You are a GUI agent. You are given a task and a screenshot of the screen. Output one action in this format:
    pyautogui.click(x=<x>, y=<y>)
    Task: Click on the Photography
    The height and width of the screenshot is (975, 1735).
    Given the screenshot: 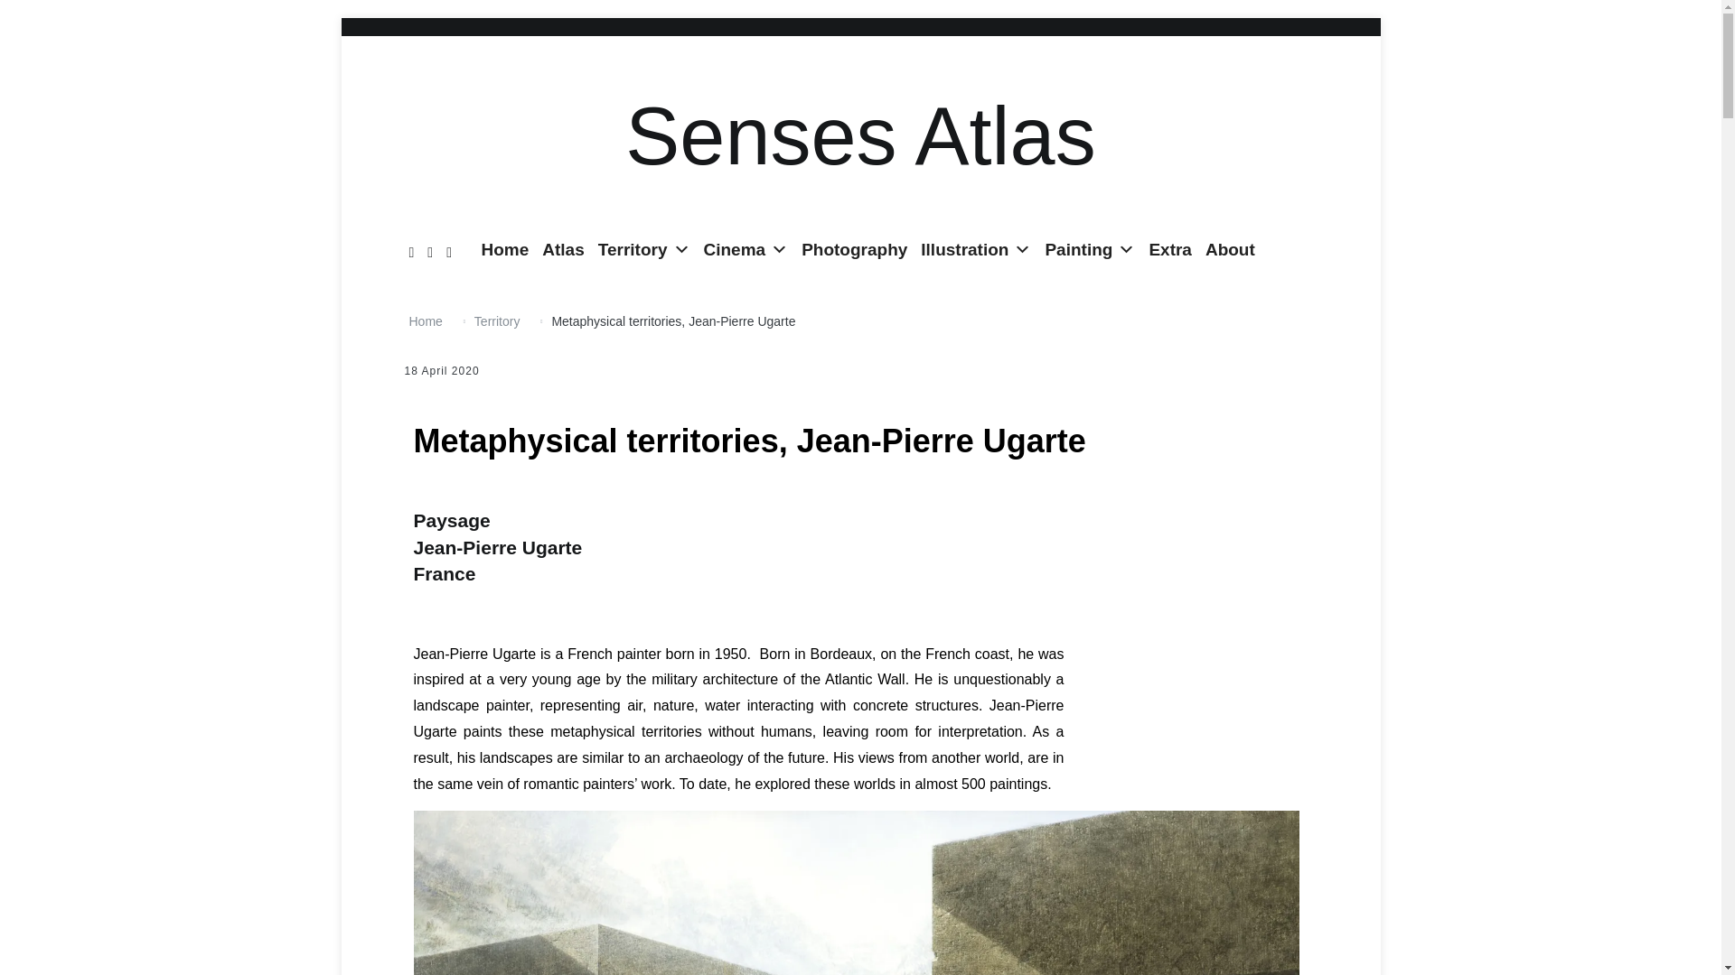 What is the action you would take?
    pyautogui.click(x=854, y=249)
    